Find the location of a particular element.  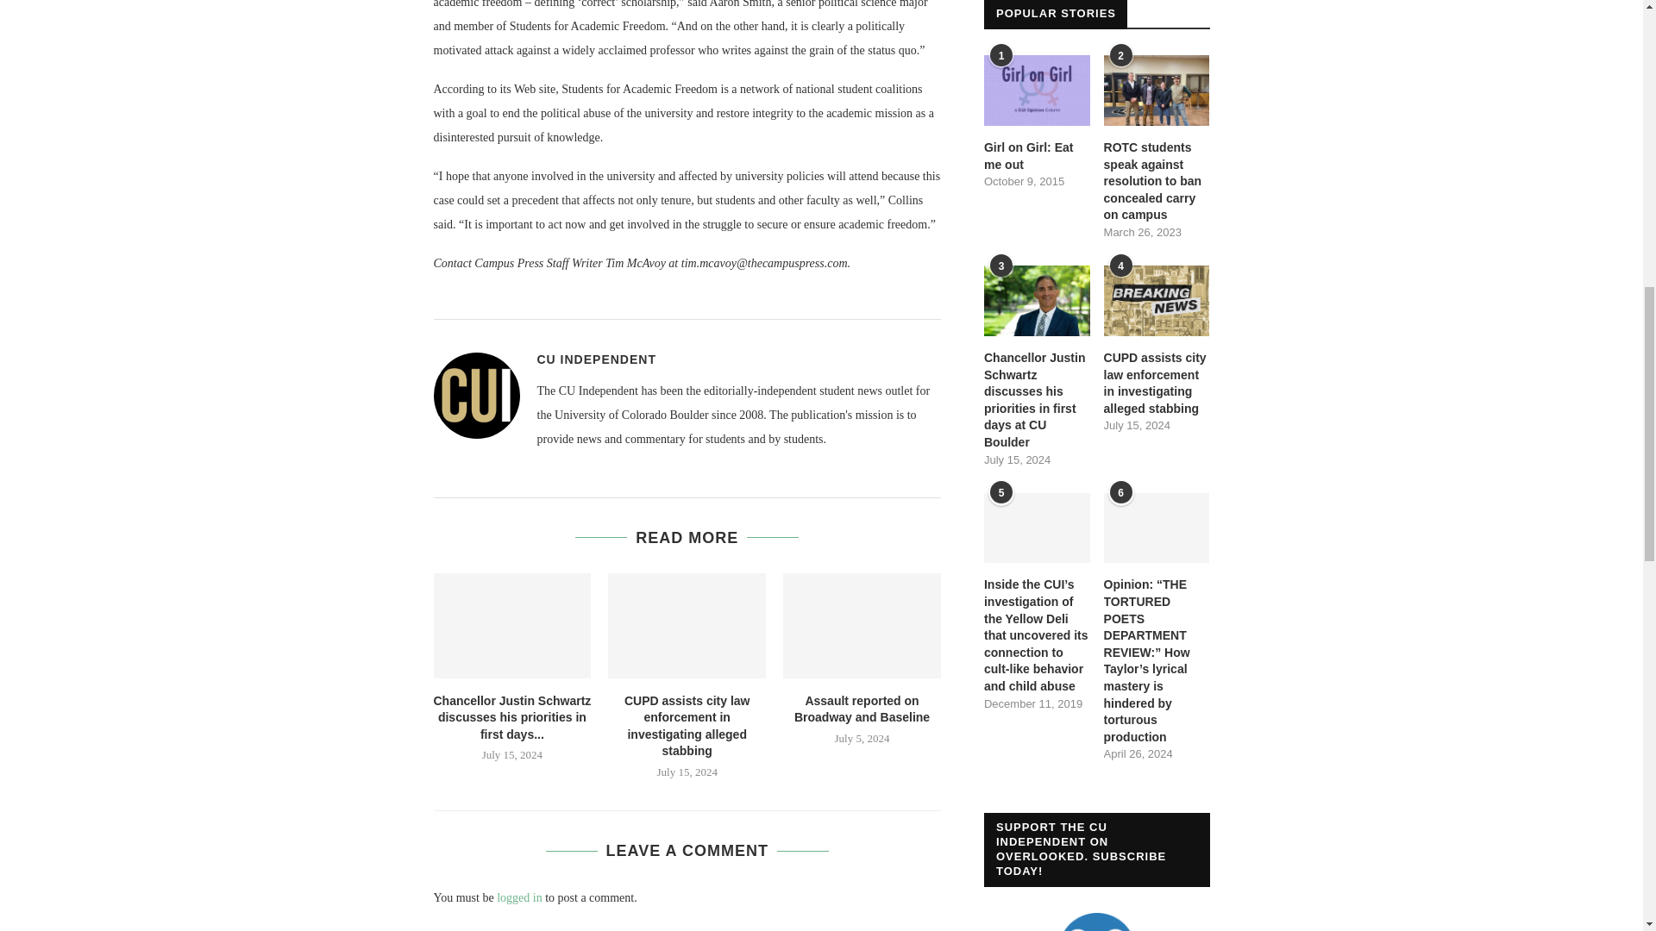

Girl on Girl: Eat me out is located at coordinates (1037, 90).